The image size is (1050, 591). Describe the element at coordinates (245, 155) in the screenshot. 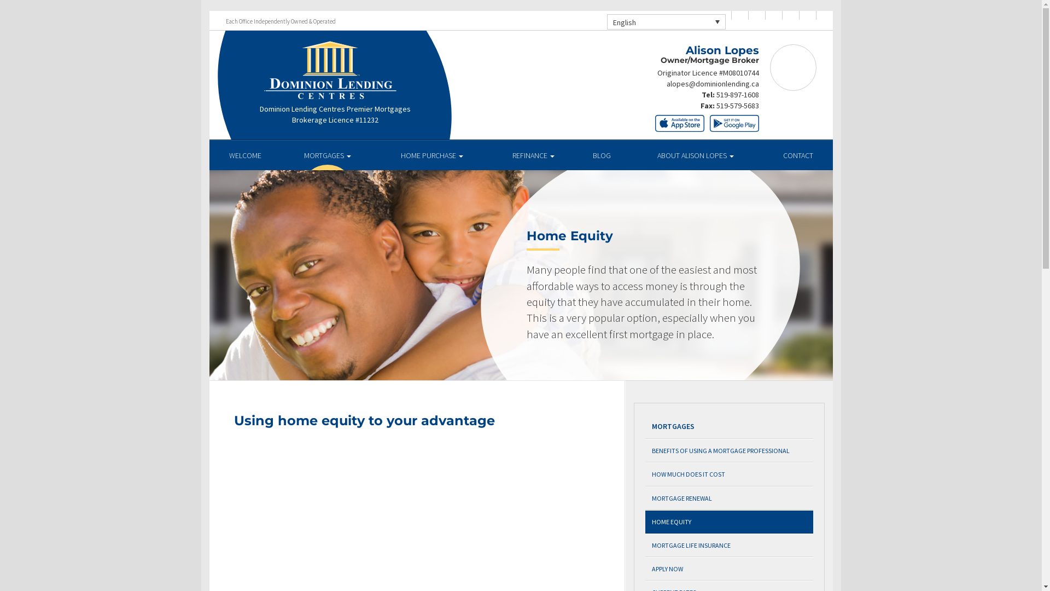

I see `WELCOME` at that location.